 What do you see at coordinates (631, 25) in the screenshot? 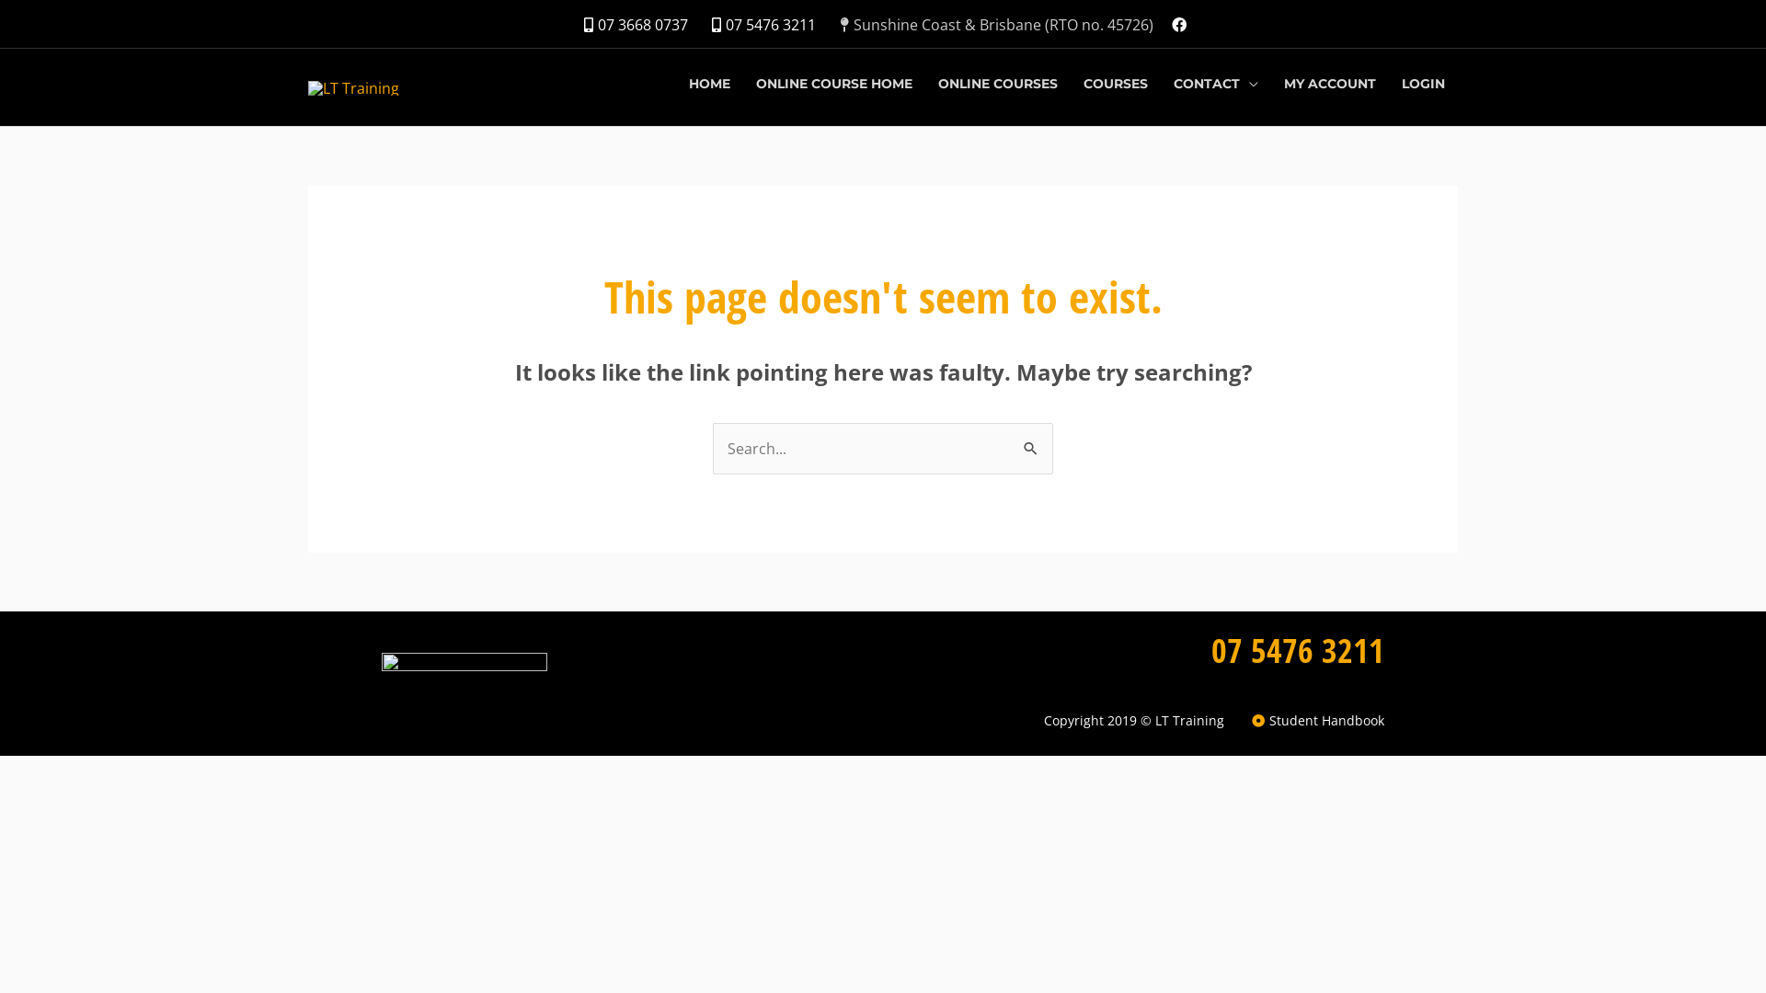
I see `07 3668 0737` at bounding box center [631, 25].